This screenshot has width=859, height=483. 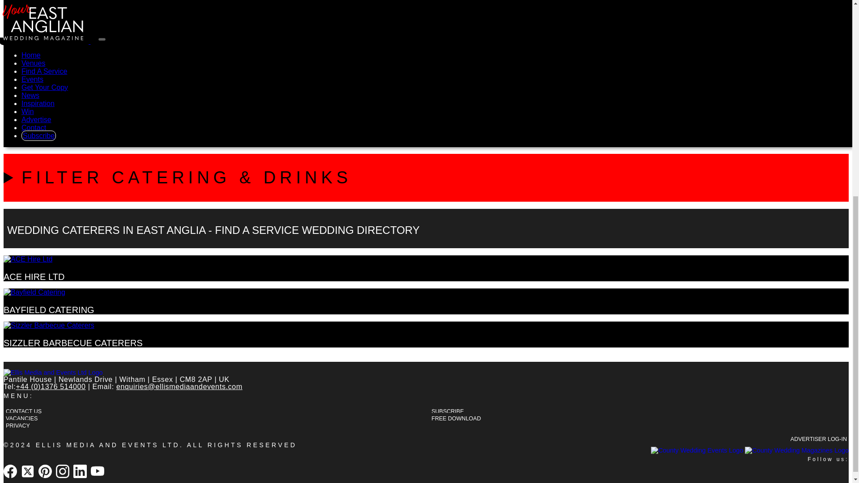 What do you see at coordinates (18, 425) in the screenshot?
I see `PRIVACY` at bounding box center [18, 425].